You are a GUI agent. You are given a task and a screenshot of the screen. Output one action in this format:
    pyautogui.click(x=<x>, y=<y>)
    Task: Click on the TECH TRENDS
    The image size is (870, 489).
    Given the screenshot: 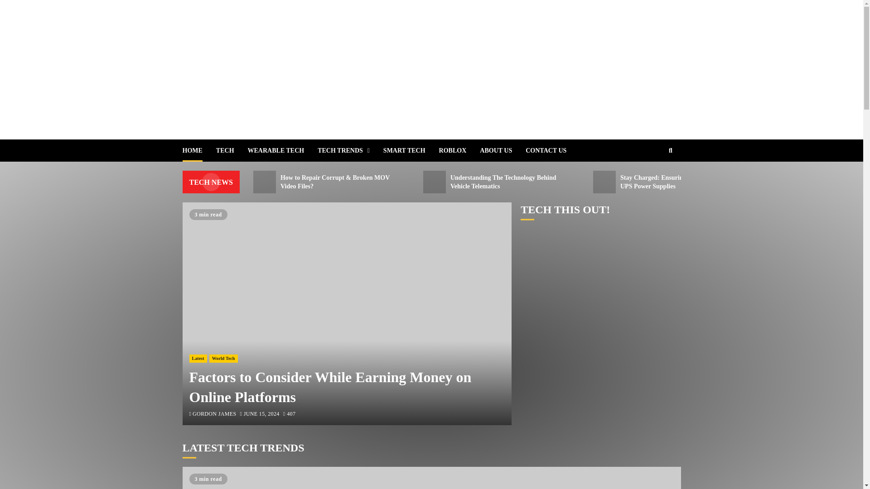 What is the action you would take?
    pyautogui.click(x=350, y=150)
    